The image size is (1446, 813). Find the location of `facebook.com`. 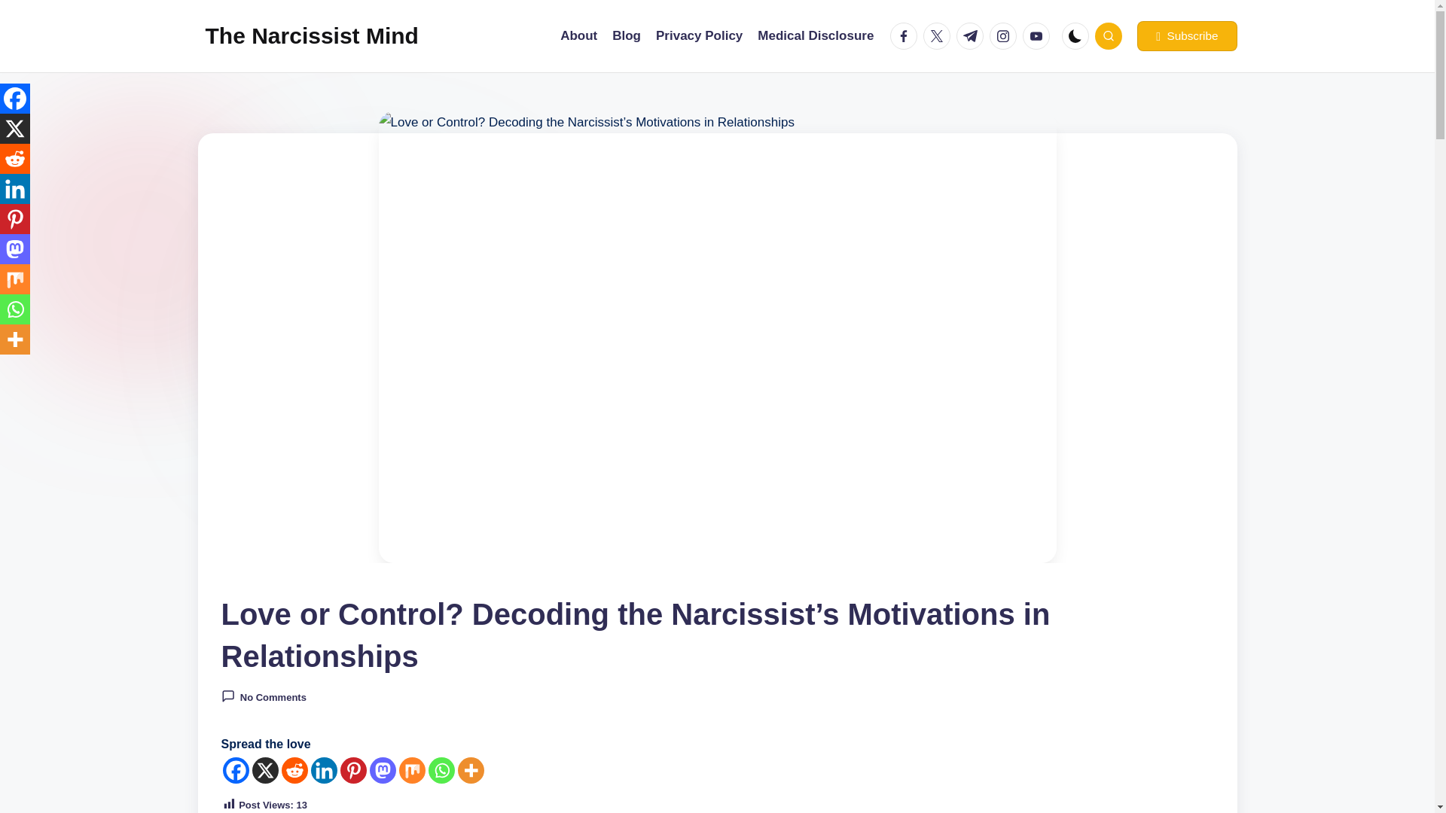

facebook.com is located at coordinates (907, 36).